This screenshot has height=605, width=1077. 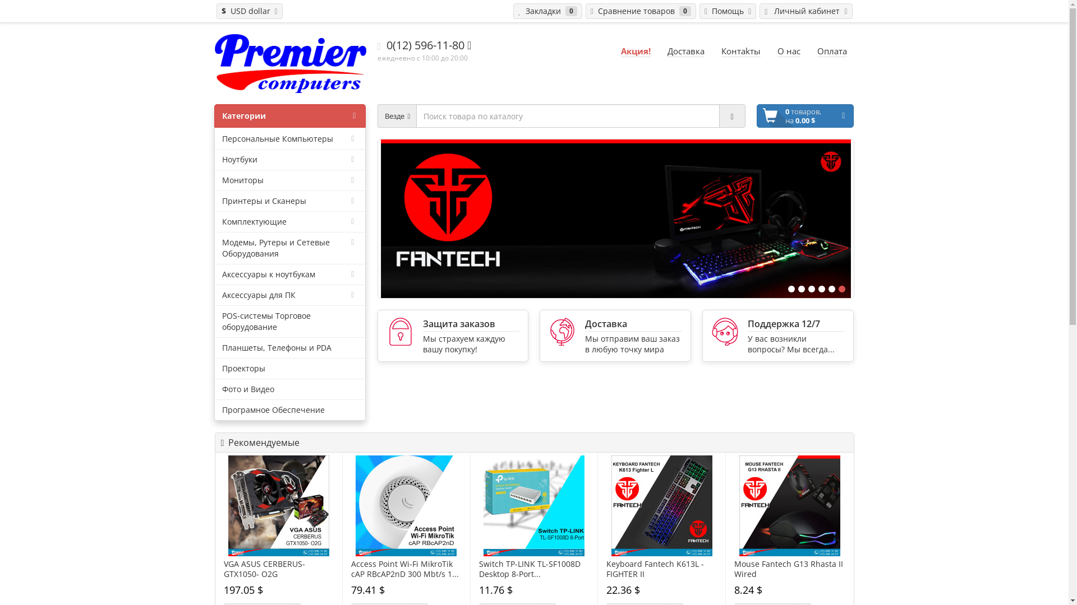 What do you see at coordinates (278, 569) in the screenshot?
I see `VGA ASUS CERBERUS-GTX1050- O2G` at bounding box center [278, 569].